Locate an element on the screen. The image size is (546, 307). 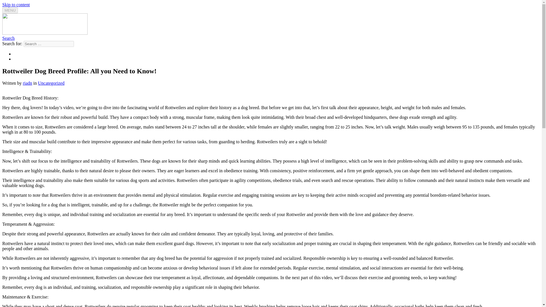
Search is located at coordinates (8, 38).